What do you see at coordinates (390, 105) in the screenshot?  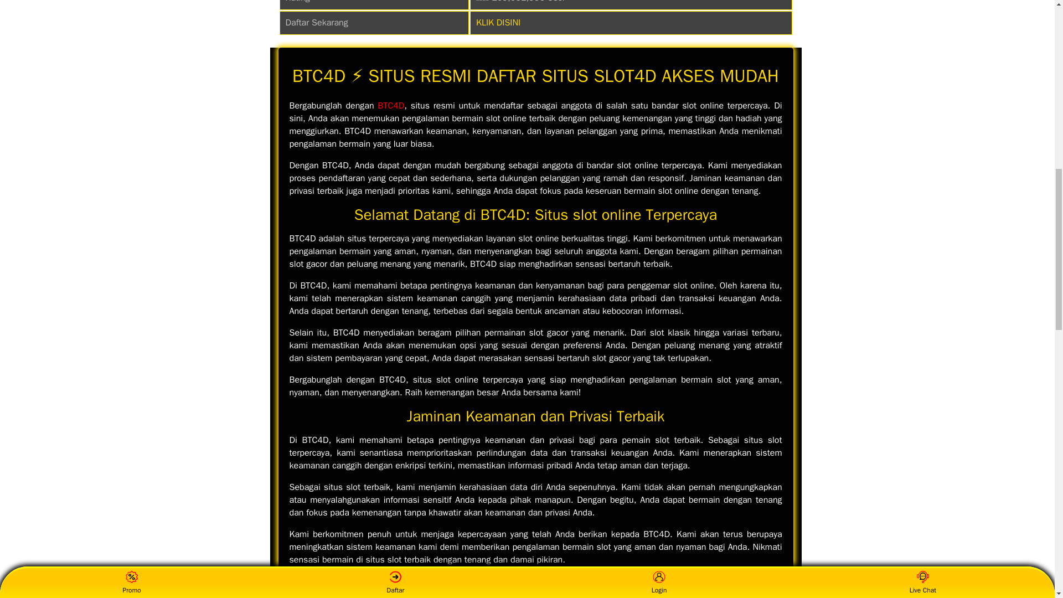 I see `BTC4D` at bounding box center [390, 105].